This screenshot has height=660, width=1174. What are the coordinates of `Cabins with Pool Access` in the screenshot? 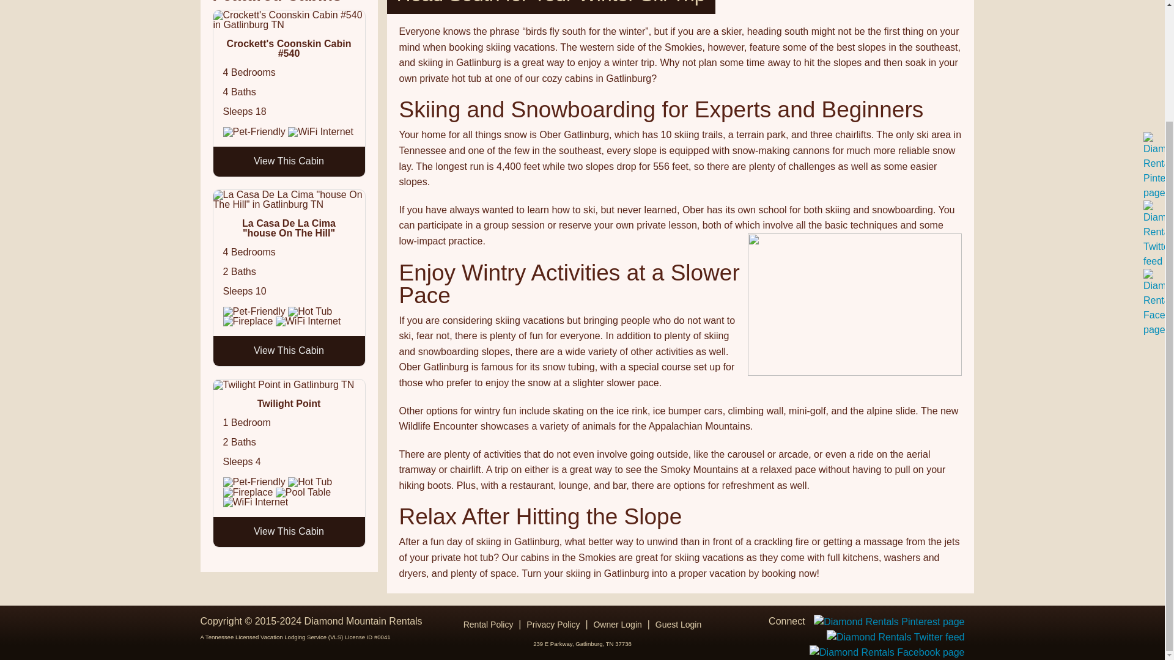 It's located at (566, 162).